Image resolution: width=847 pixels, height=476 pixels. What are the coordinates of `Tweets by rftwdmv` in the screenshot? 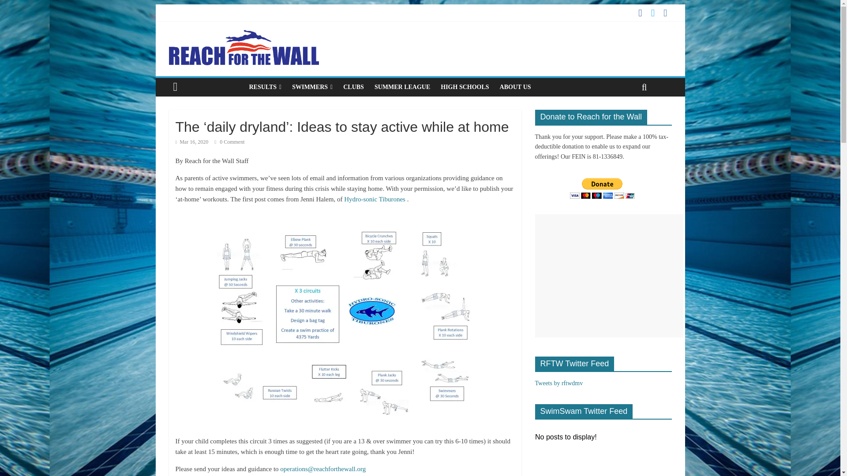 It's located at (558, 383).